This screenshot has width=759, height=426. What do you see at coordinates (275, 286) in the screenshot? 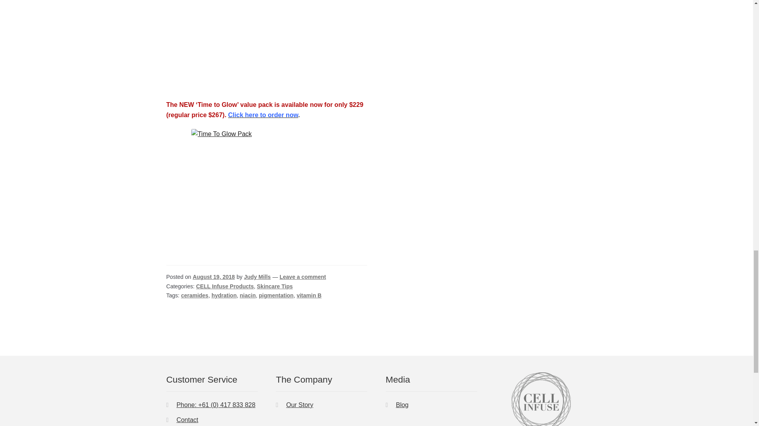
I see `Skincare Tips` at bounding box center [275, 286].